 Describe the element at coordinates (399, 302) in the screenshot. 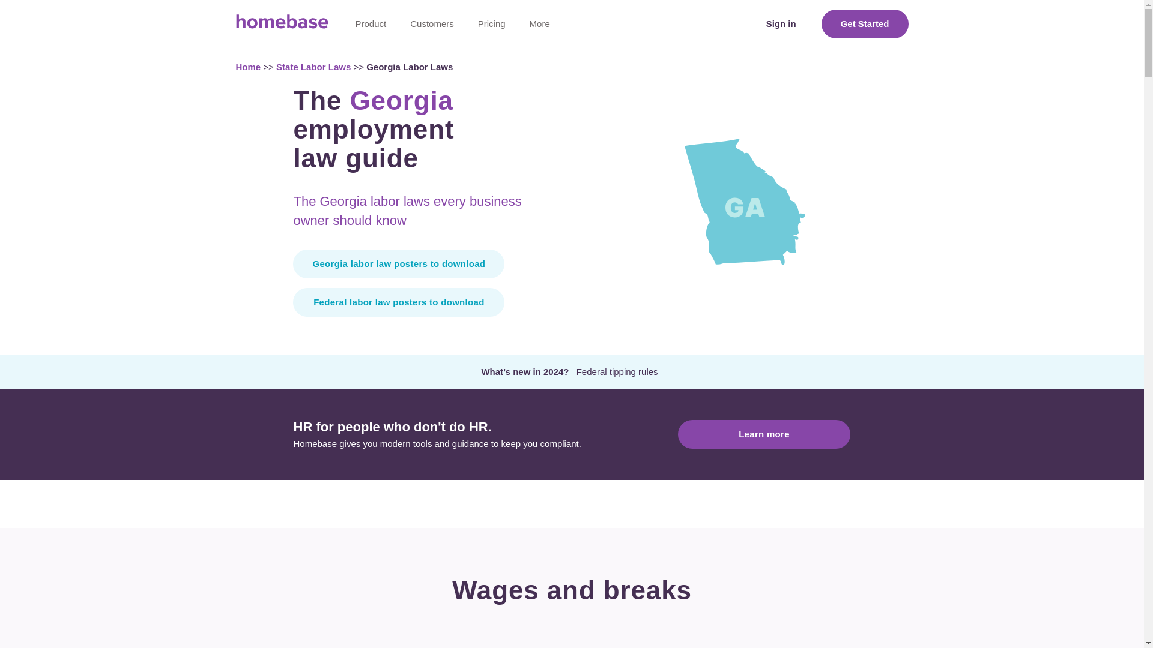

I see `Federal labor law posters to download` at that location.